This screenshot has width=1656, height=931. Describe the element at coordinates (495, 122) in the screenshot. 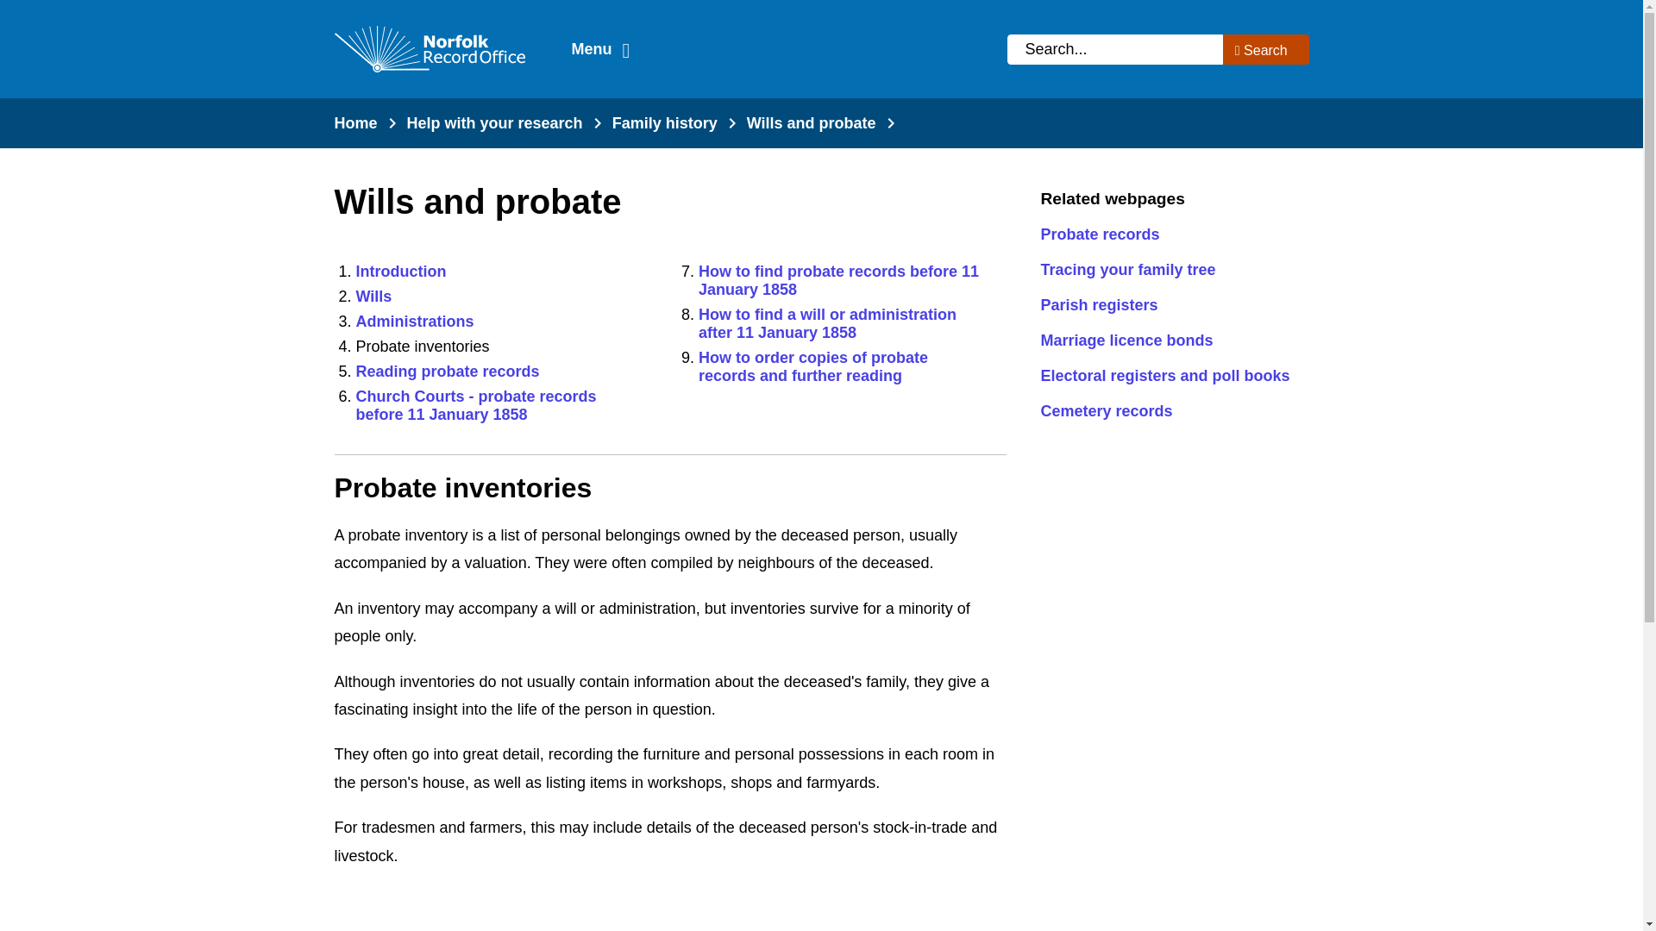

I see `Help with your research` at that location.